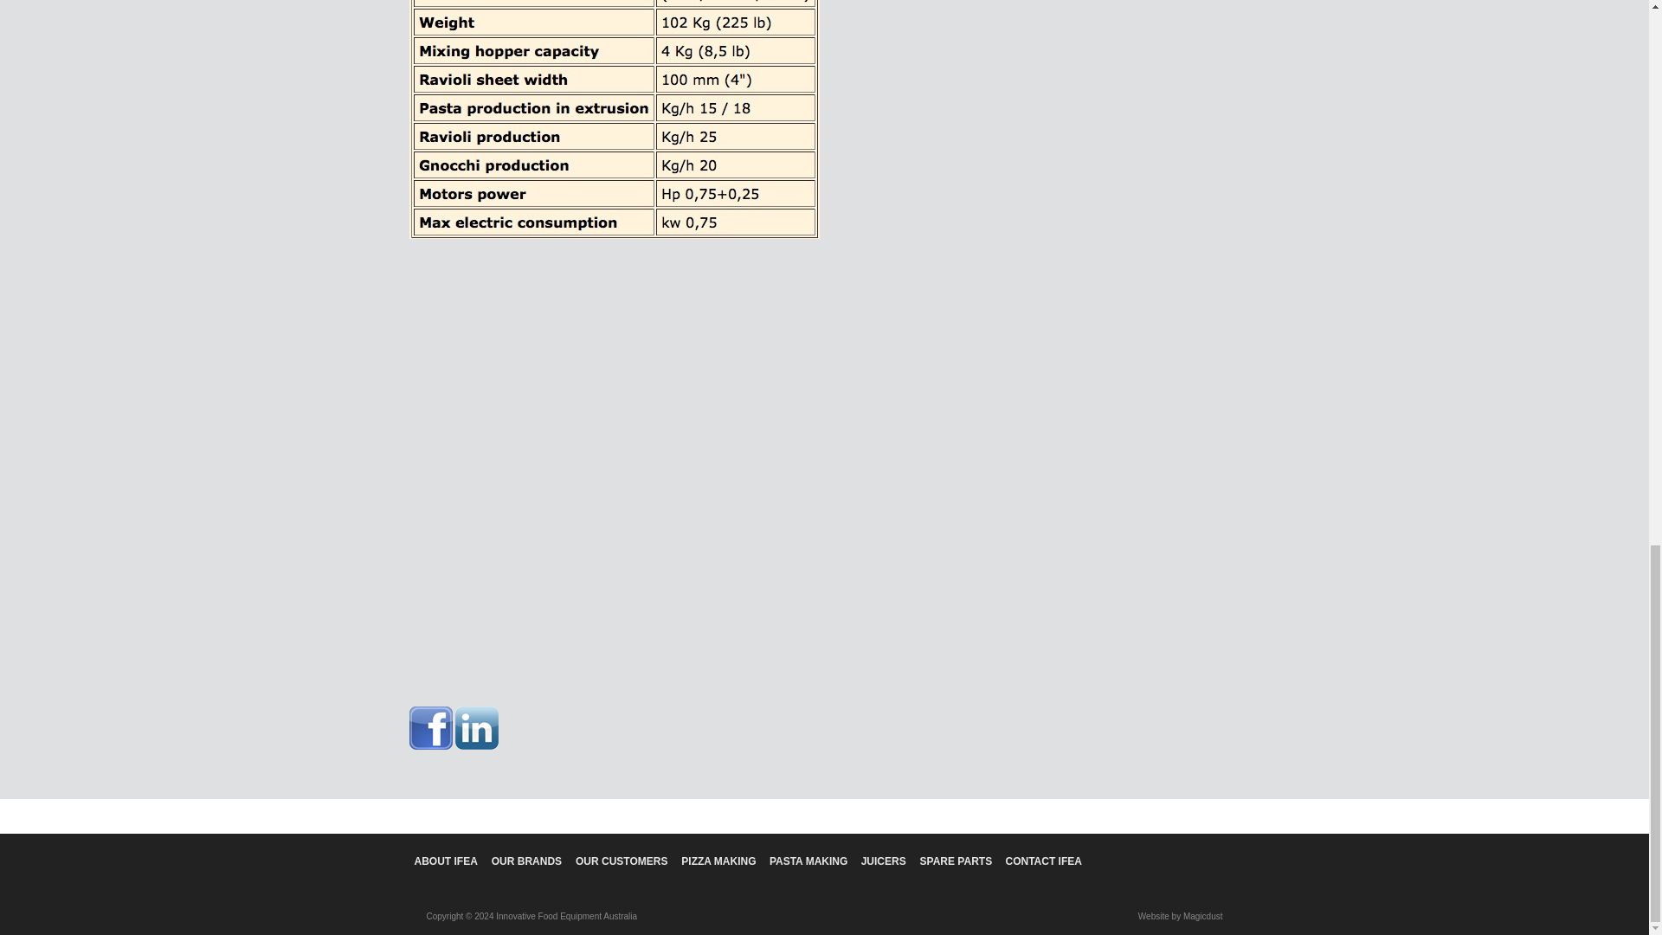 The width and height of the screenshot is (1662, 935). I want to click on Italgi Multipla, so click(625, 447).